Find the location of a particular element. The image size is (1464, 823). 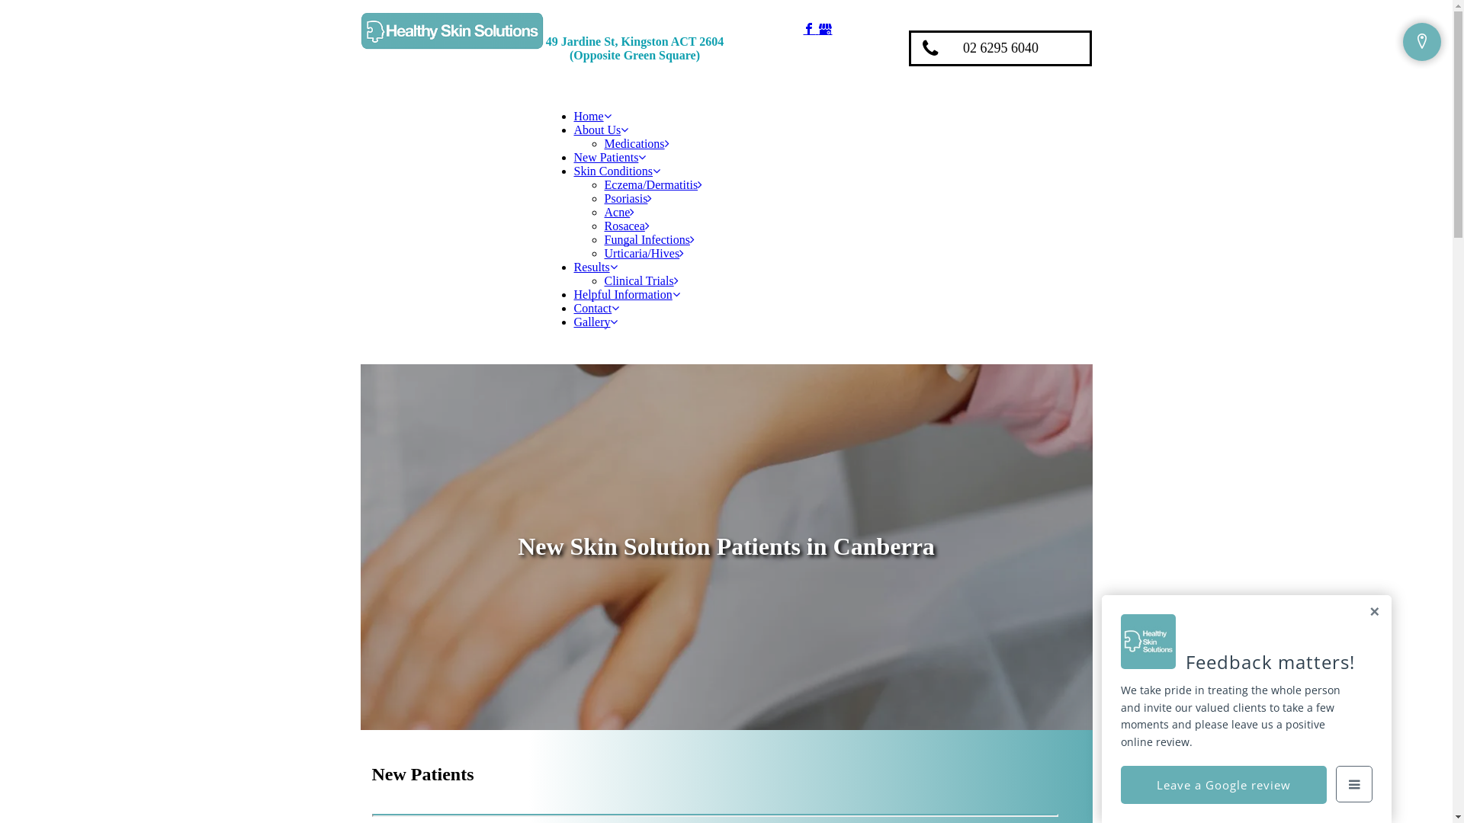

Gallery is located at coordinates (596, 322).